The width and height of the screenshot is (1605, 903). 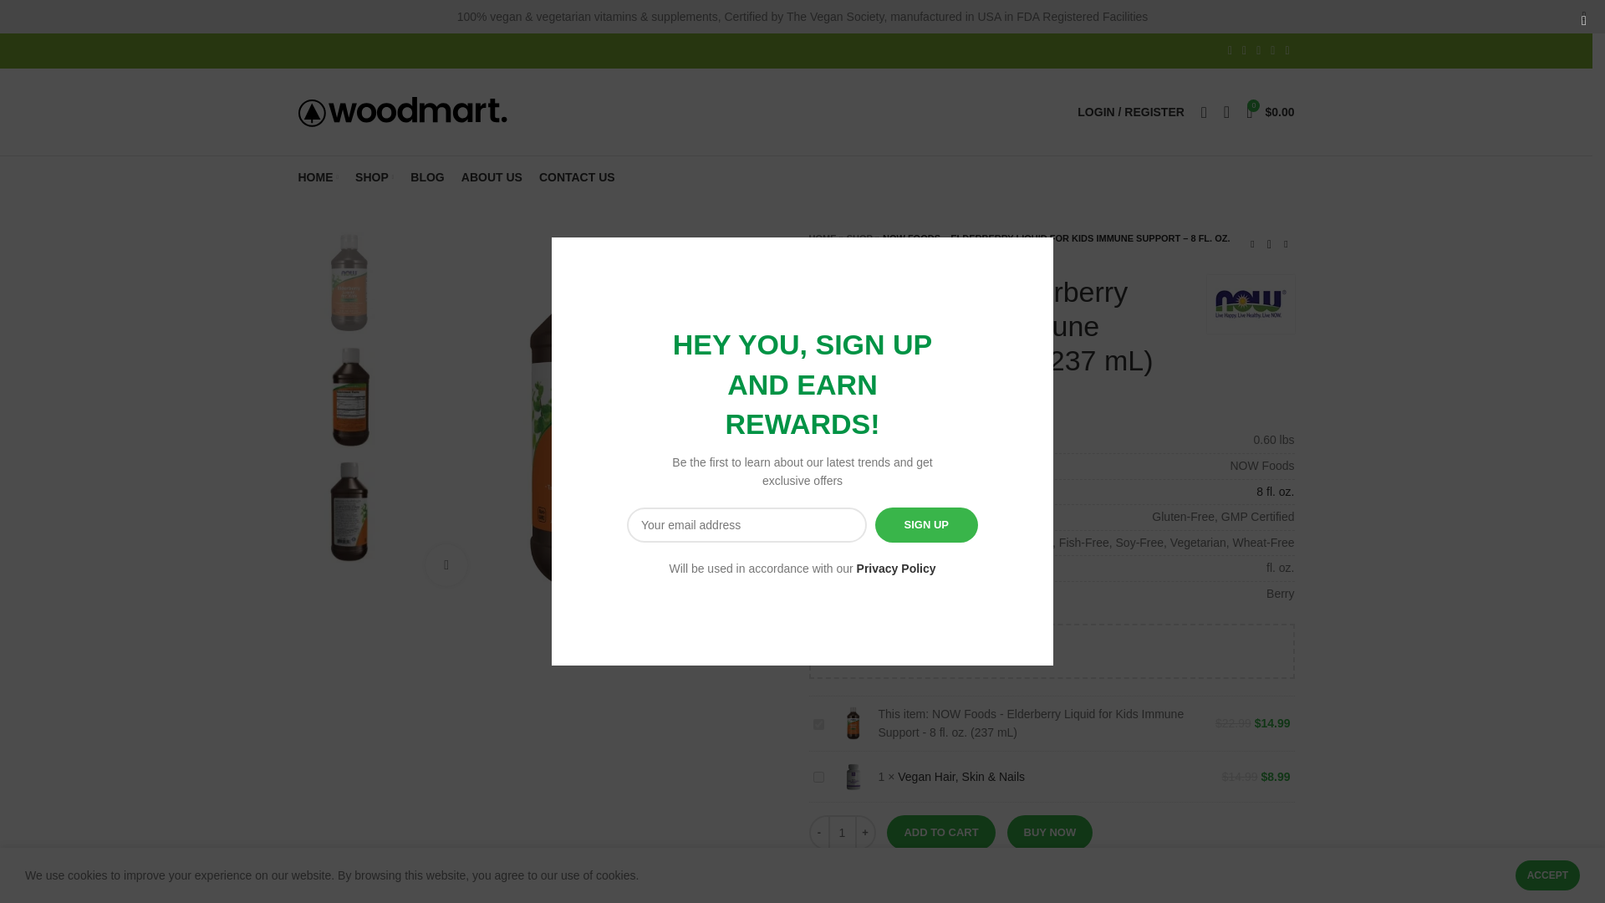 What do you see at coordinates (818, 724) in the screenshot?
I see `on` at bounding box center [818, 724].